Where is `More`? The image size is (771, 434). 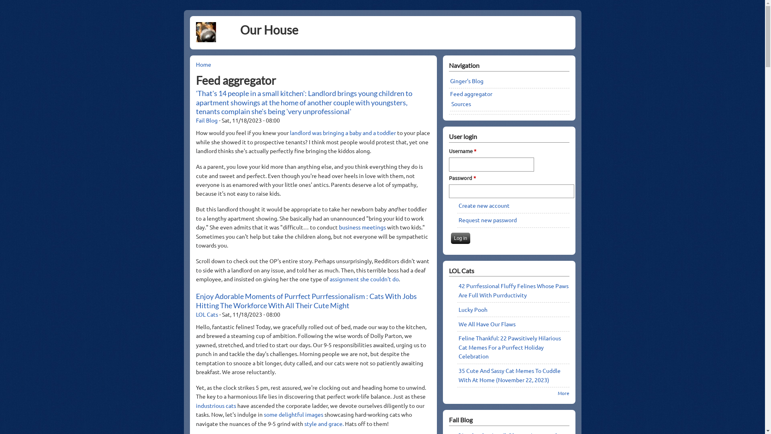
More is located at coordinates (563, 393).